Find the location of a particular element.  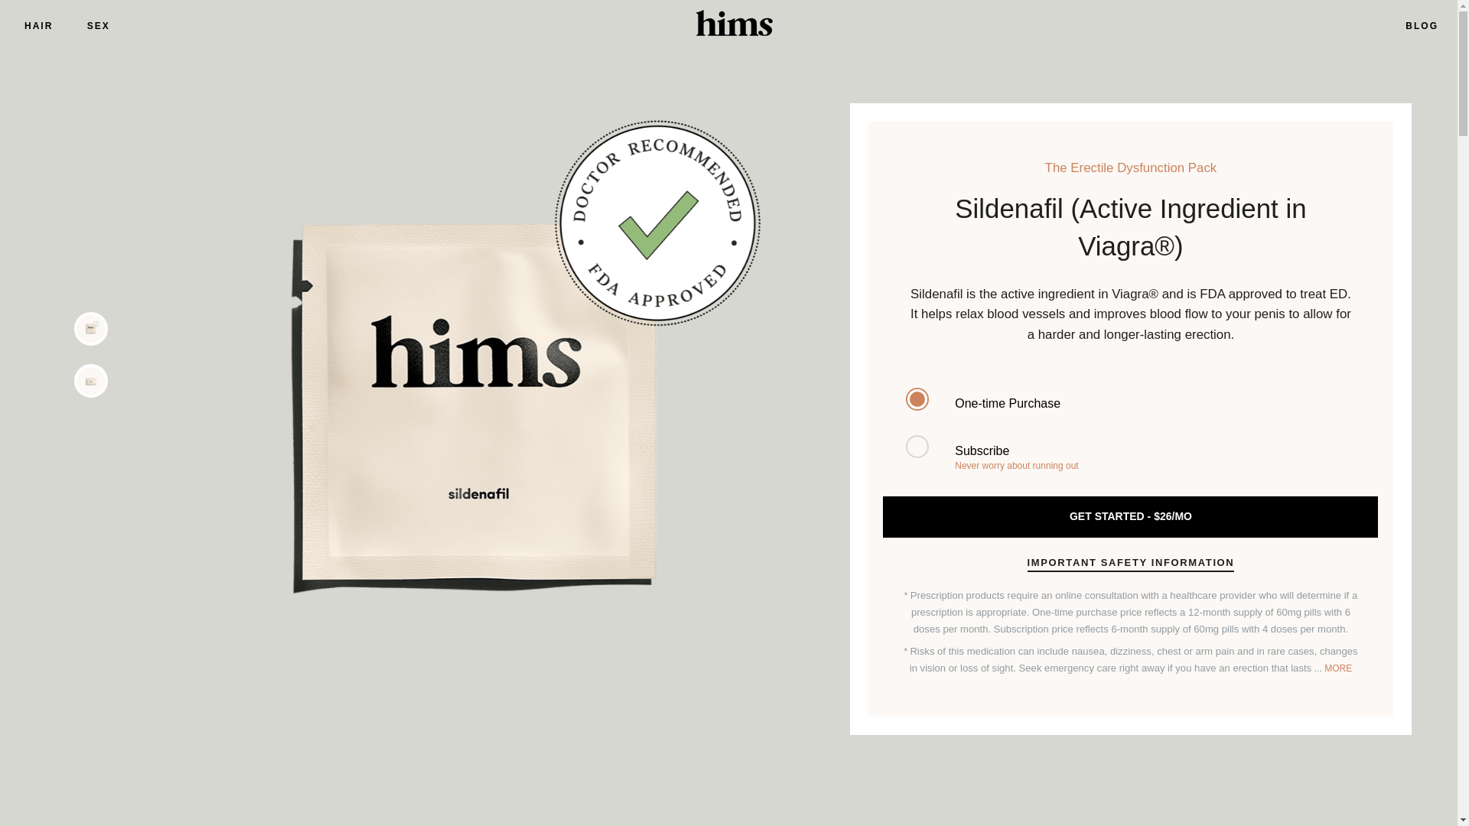

SEX is located at coordinates (1129, 400).